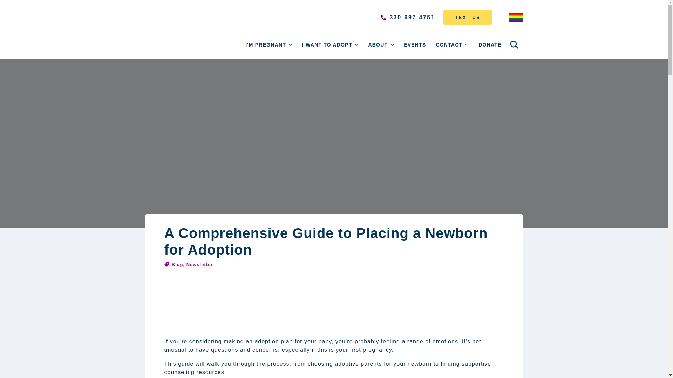 This screenshot has height=378, width=673. Describe the element at coordinates (408, 17) in the screenshot. I see `330-697-4751` at that location.